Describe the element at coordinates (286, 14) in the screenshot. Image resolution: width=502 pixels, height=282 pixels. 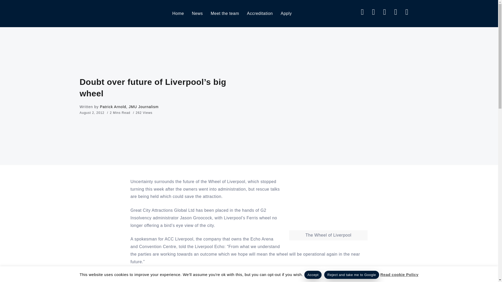
I see `Apply` at that location.